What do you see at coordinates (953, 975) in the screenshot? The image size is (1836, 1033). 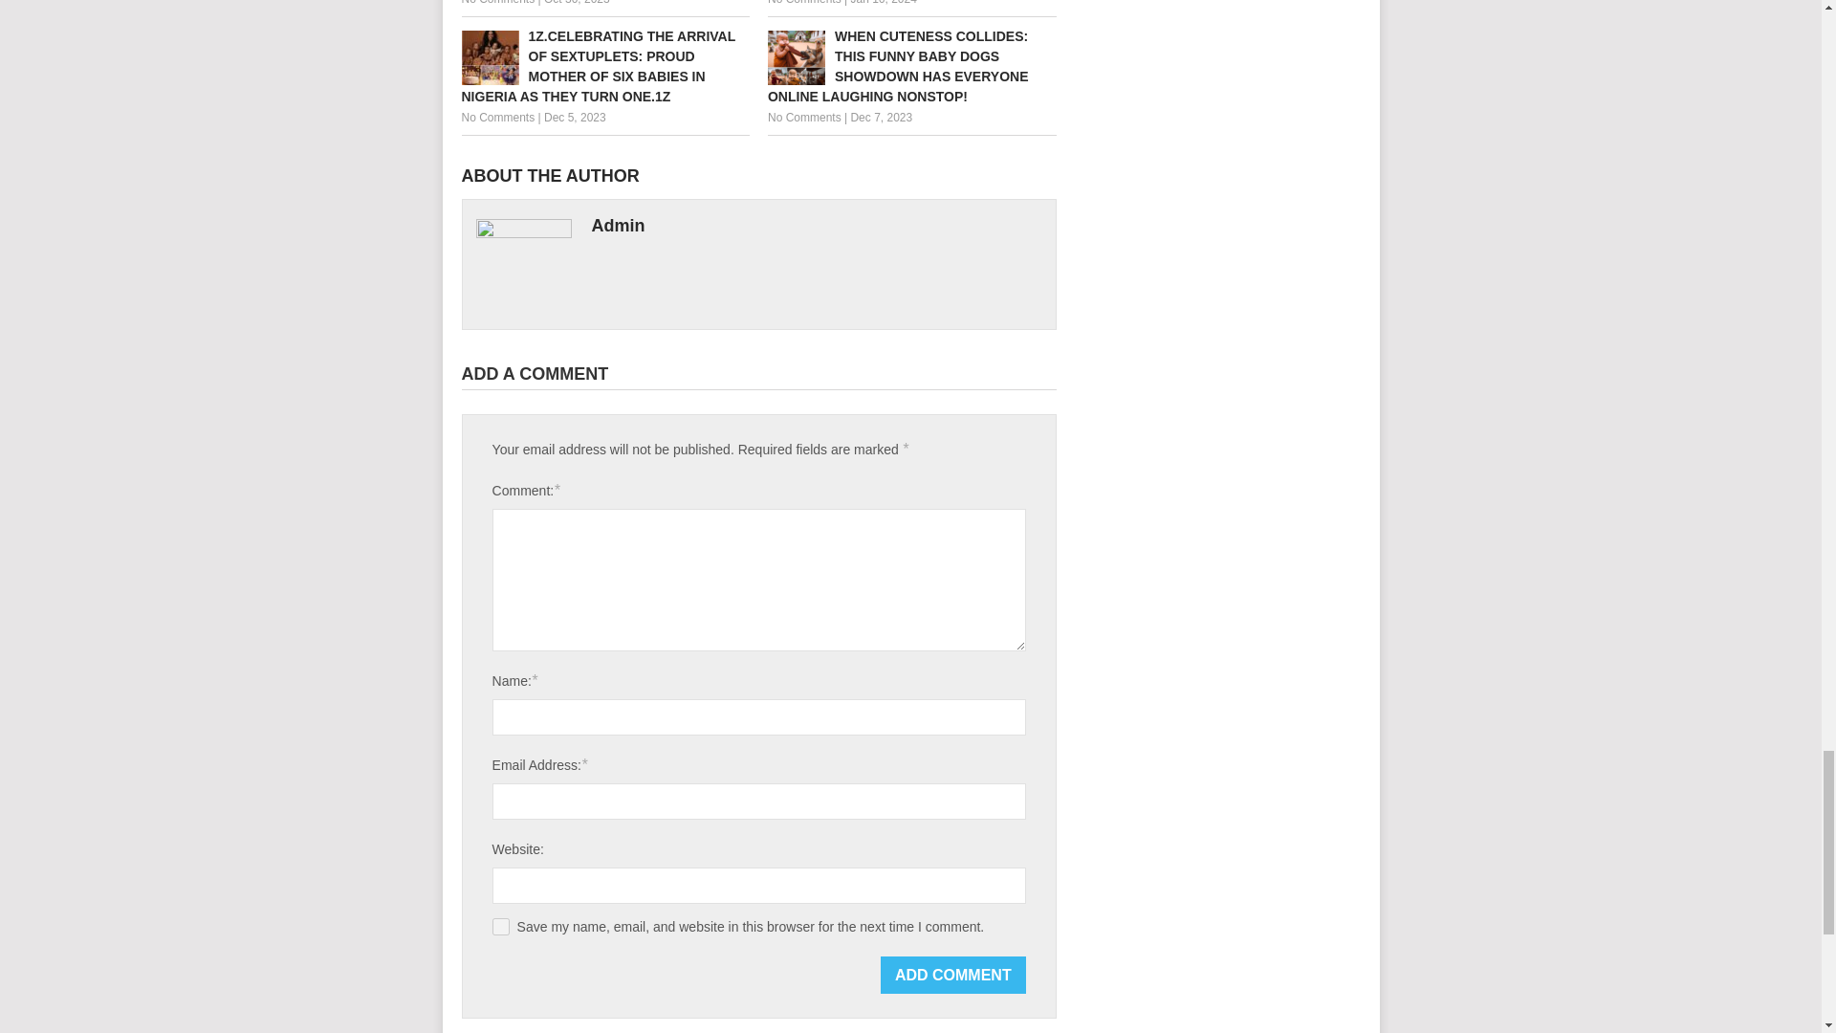 I see `Add Comment` at bounding box center [953, 975].